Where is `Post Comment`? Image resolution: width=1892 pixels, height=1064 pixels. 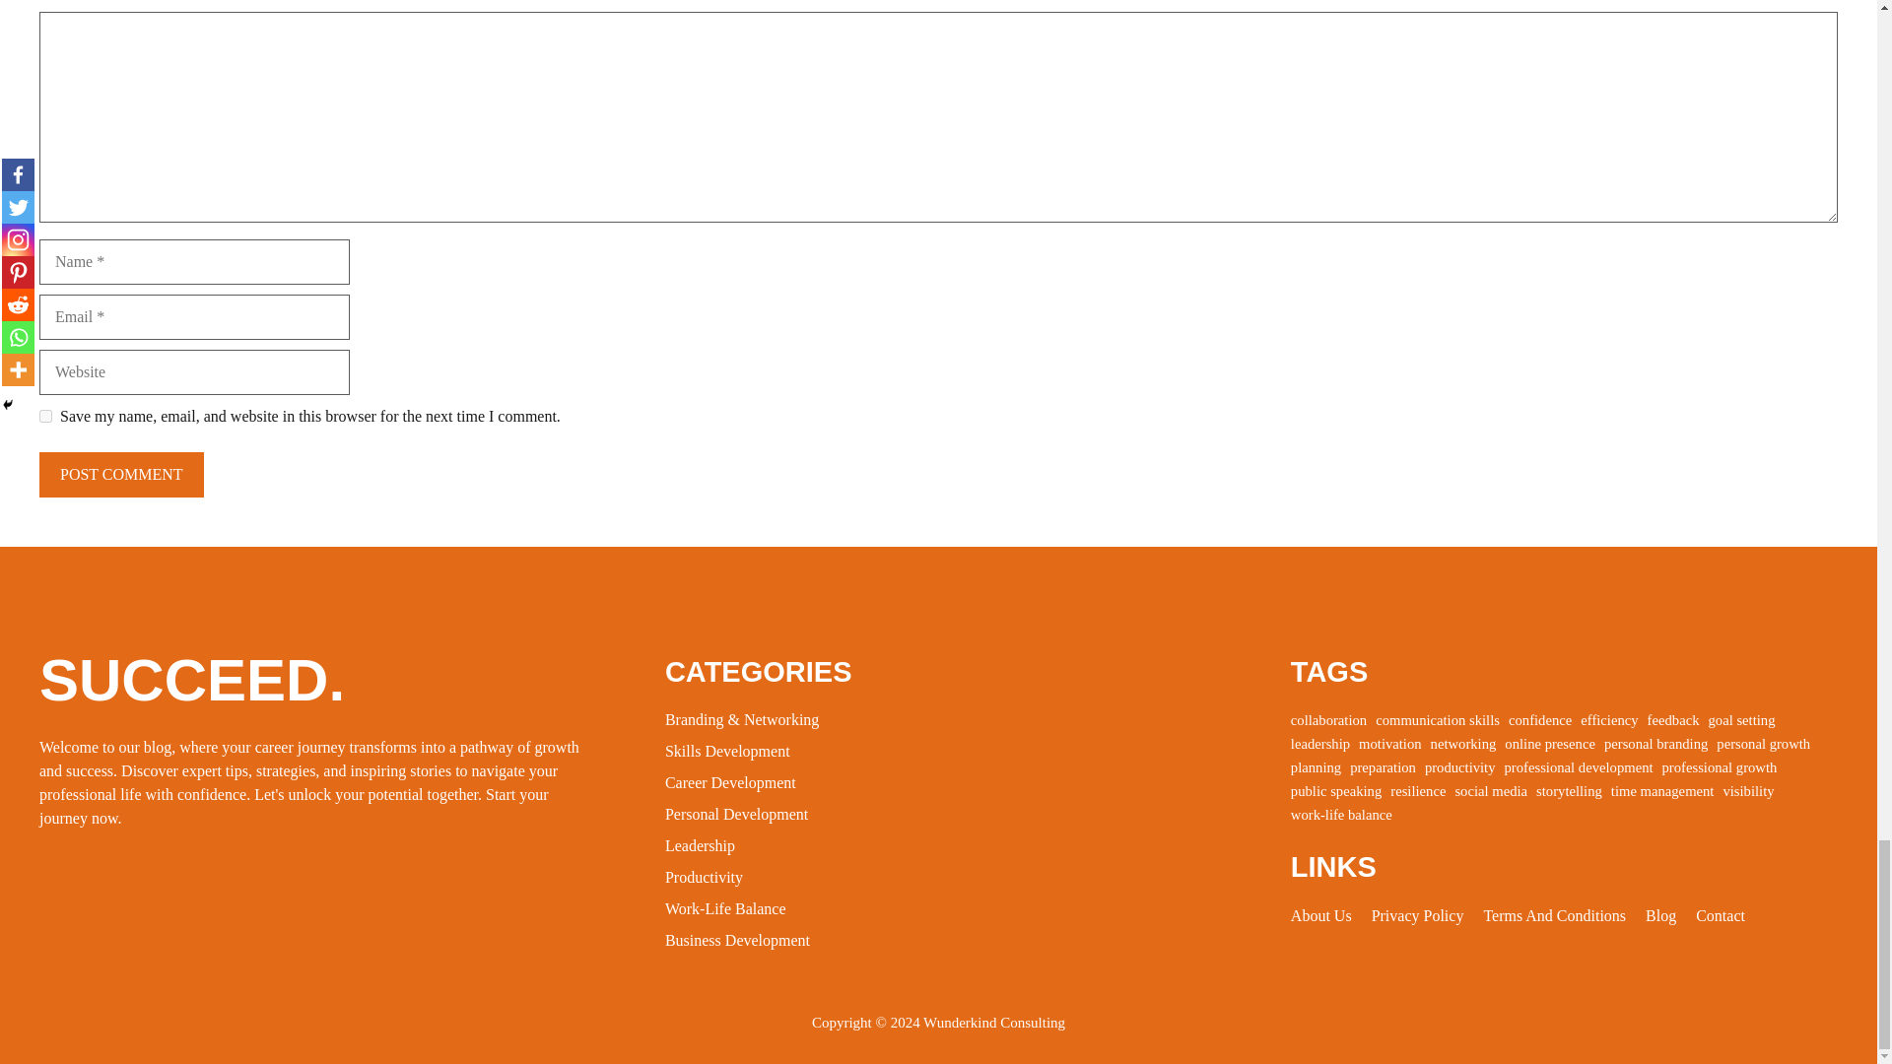 Post Comment is located at coordinates (122, 473).